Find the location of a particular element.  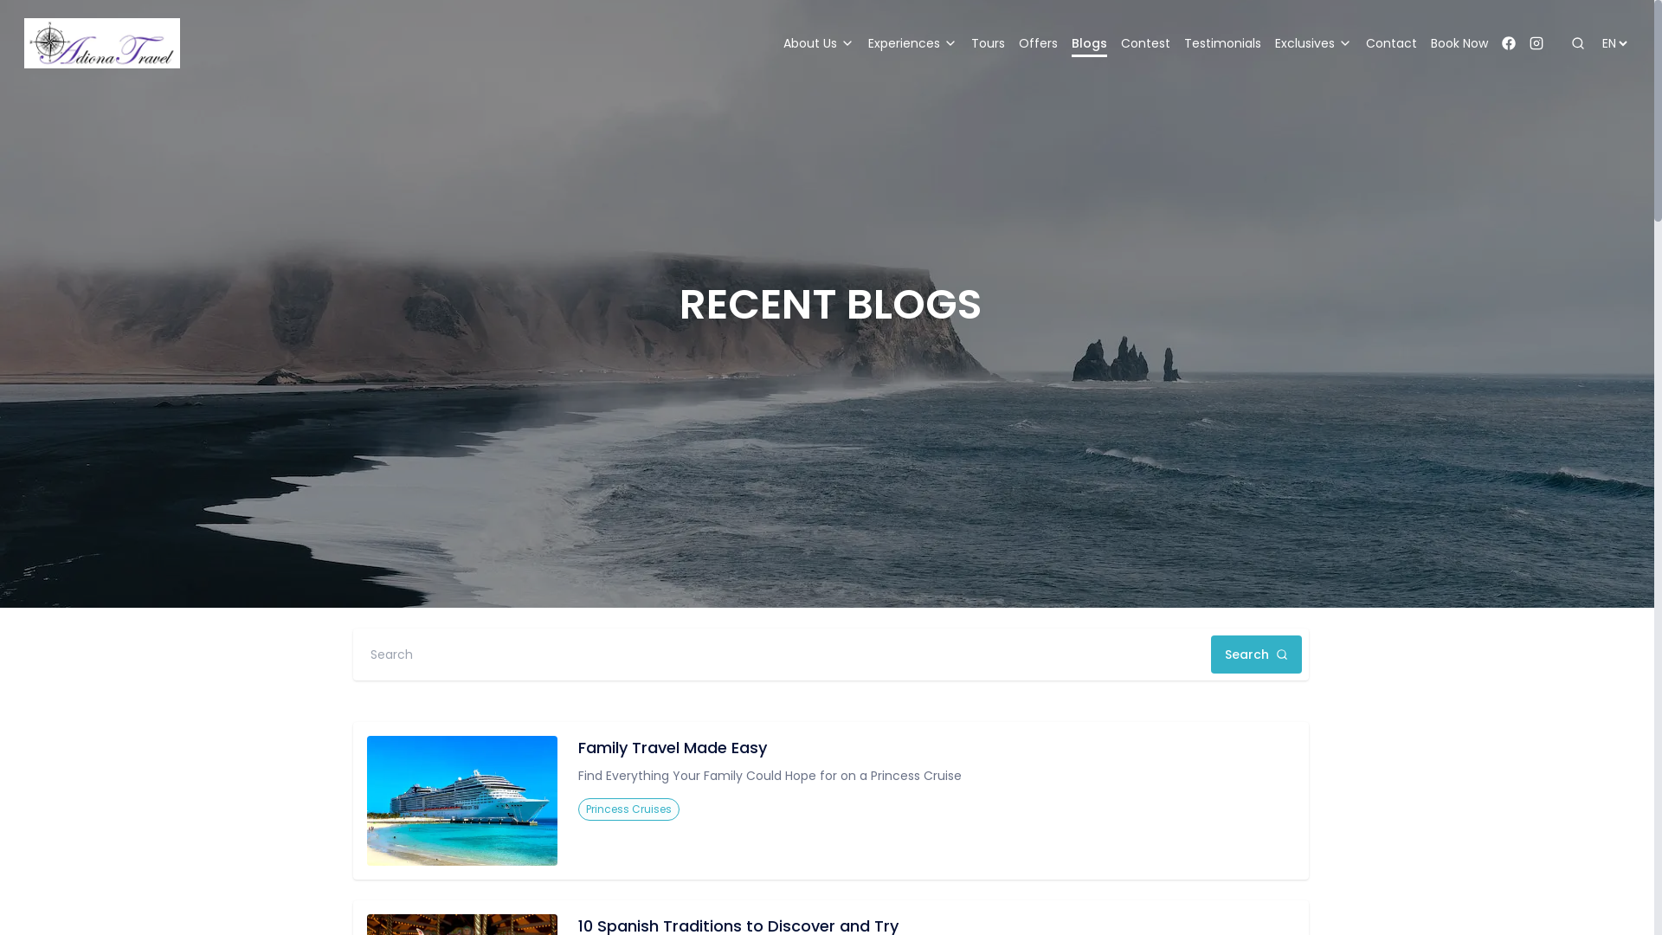

Testimonials is located at coordinates (1222, 43).